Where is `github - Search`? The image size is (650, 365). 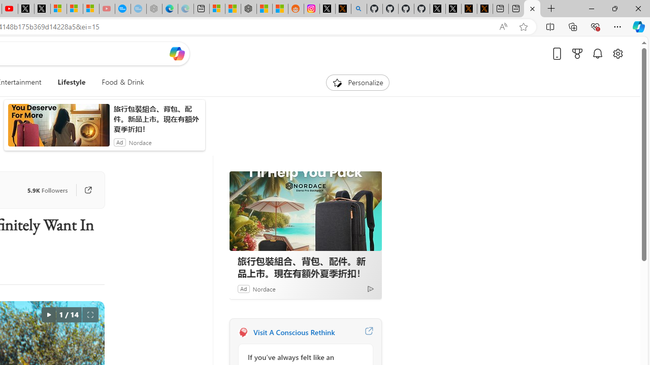
github - Search is located at coordinates (343, 9).